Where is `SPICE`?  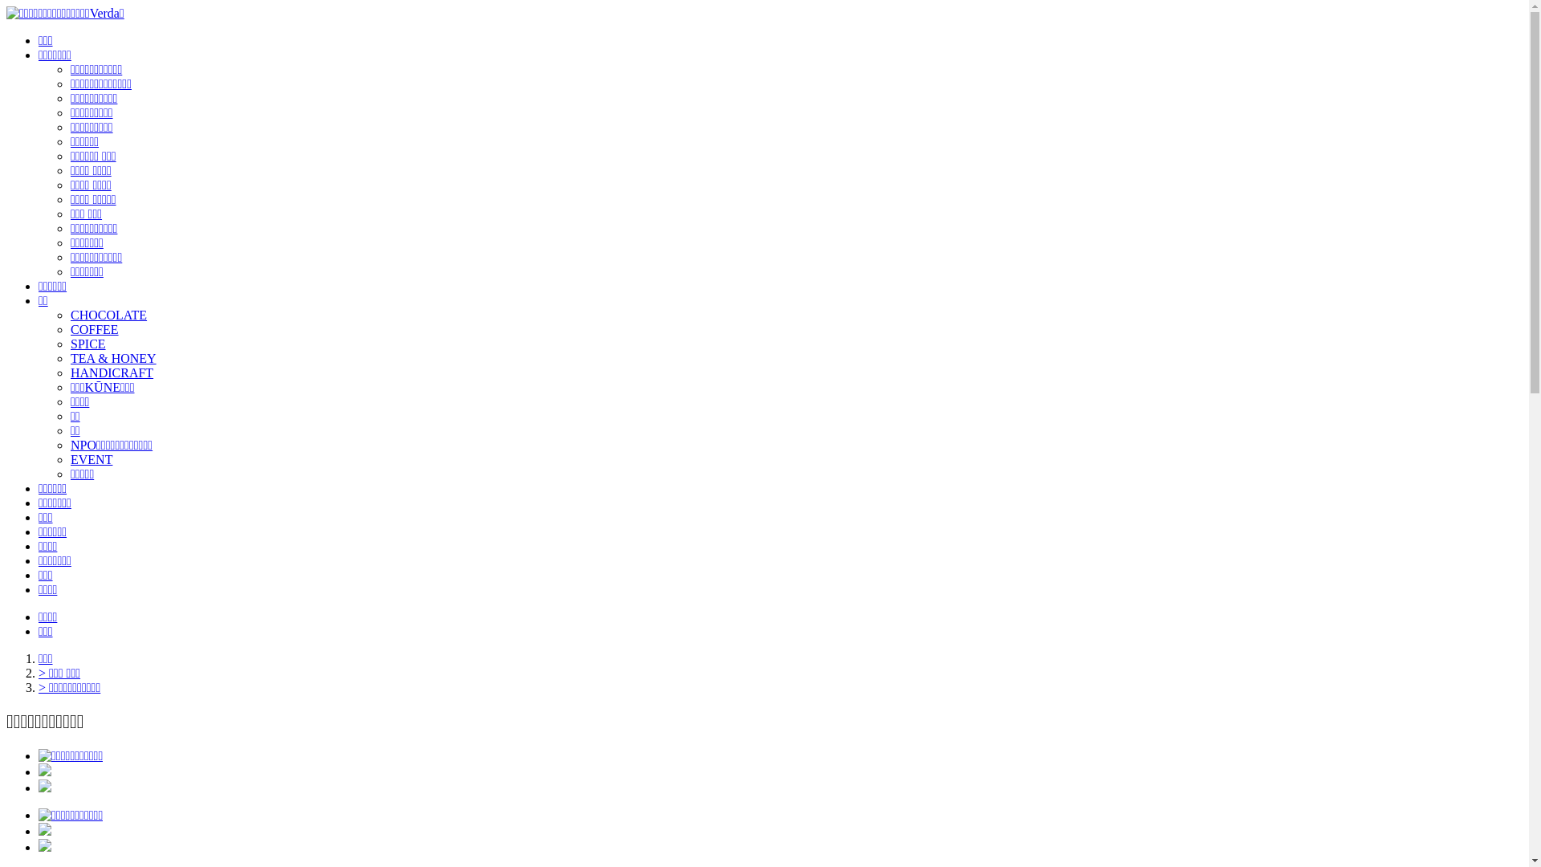 SPICE is located at coordinates (88, 344).